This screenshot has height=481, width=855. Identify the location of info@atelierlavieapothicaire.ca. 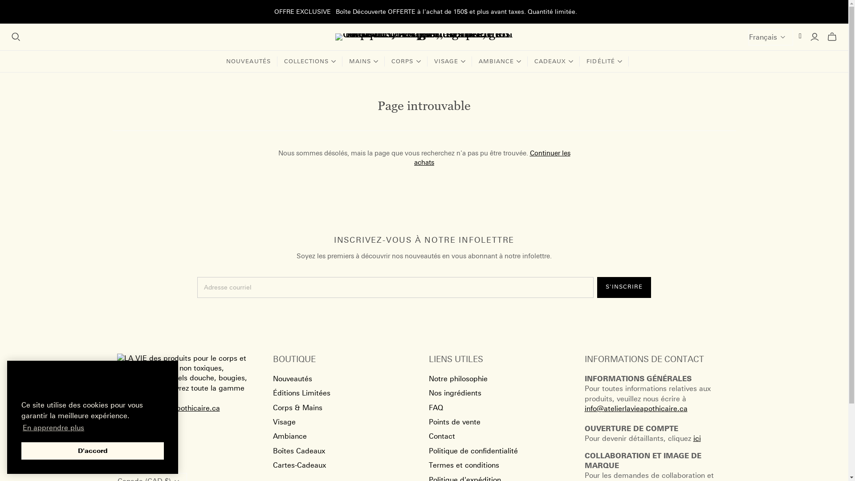
(168, 408).